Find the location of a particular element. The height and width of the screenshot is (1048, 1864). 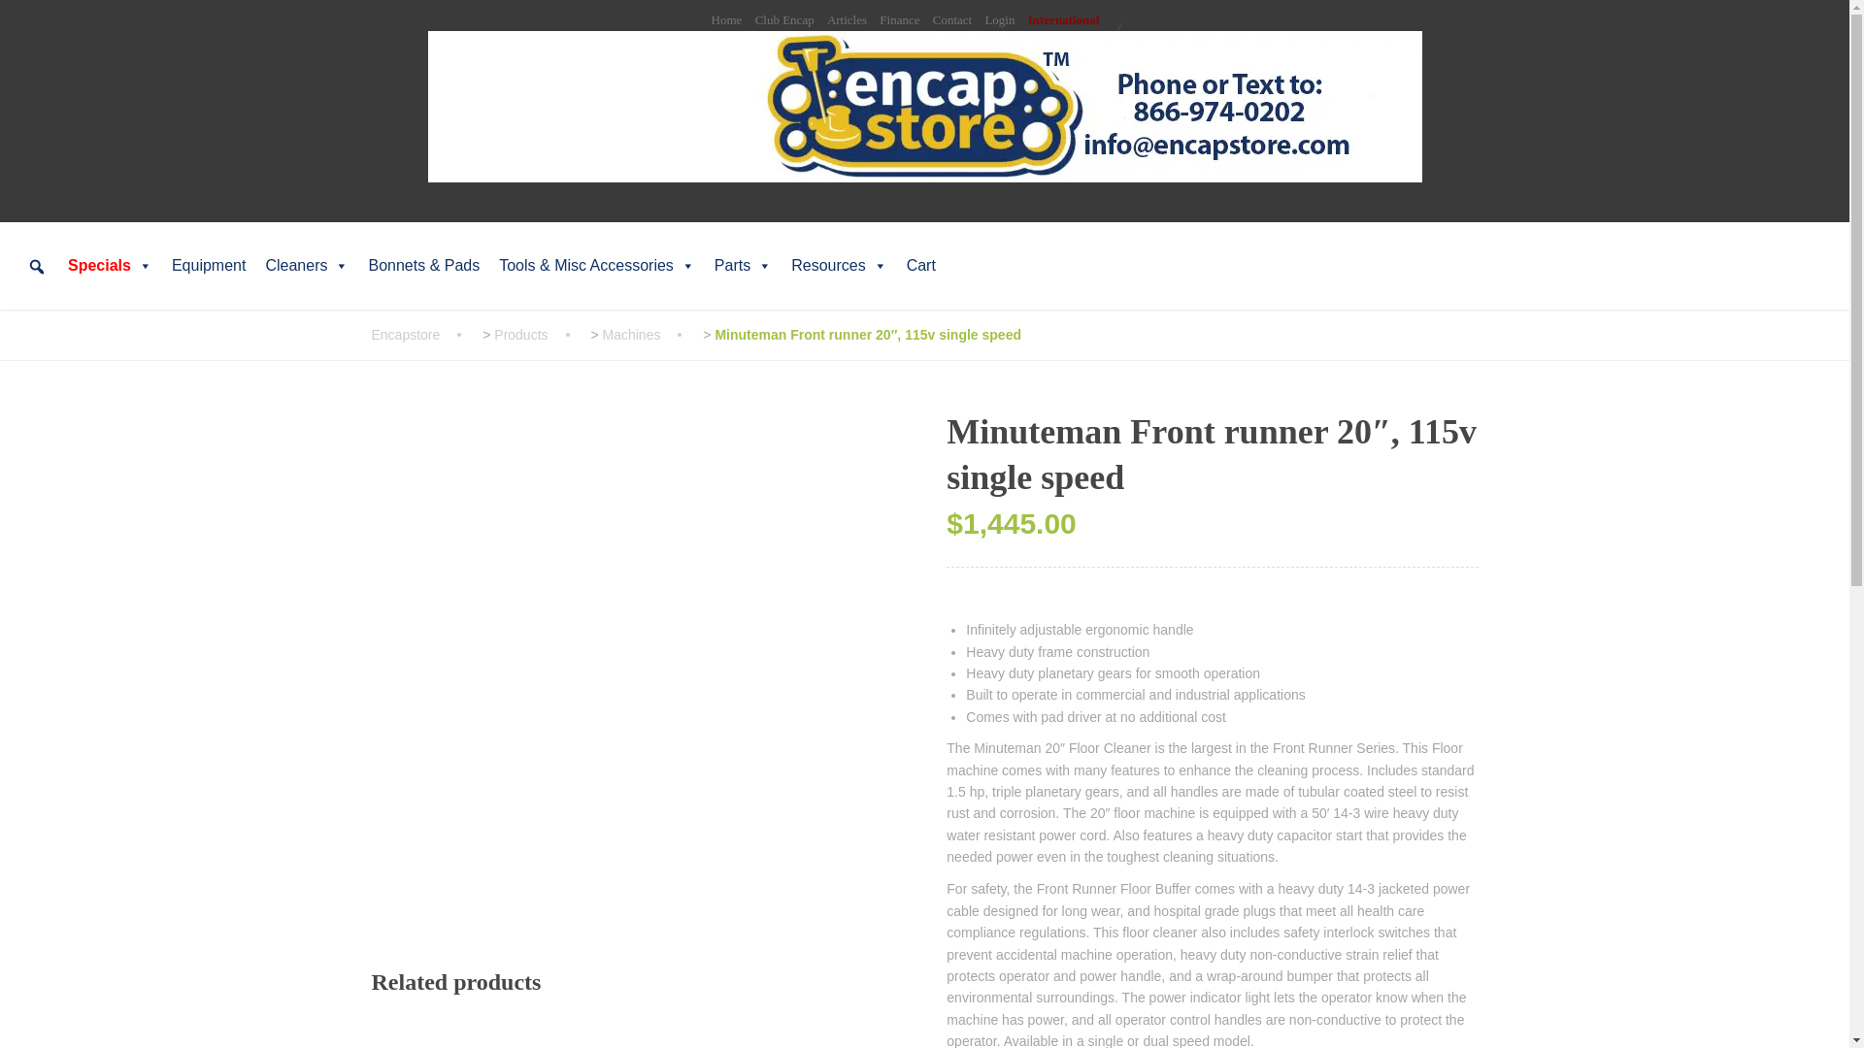

Finance is located at coordinates (899, 21).